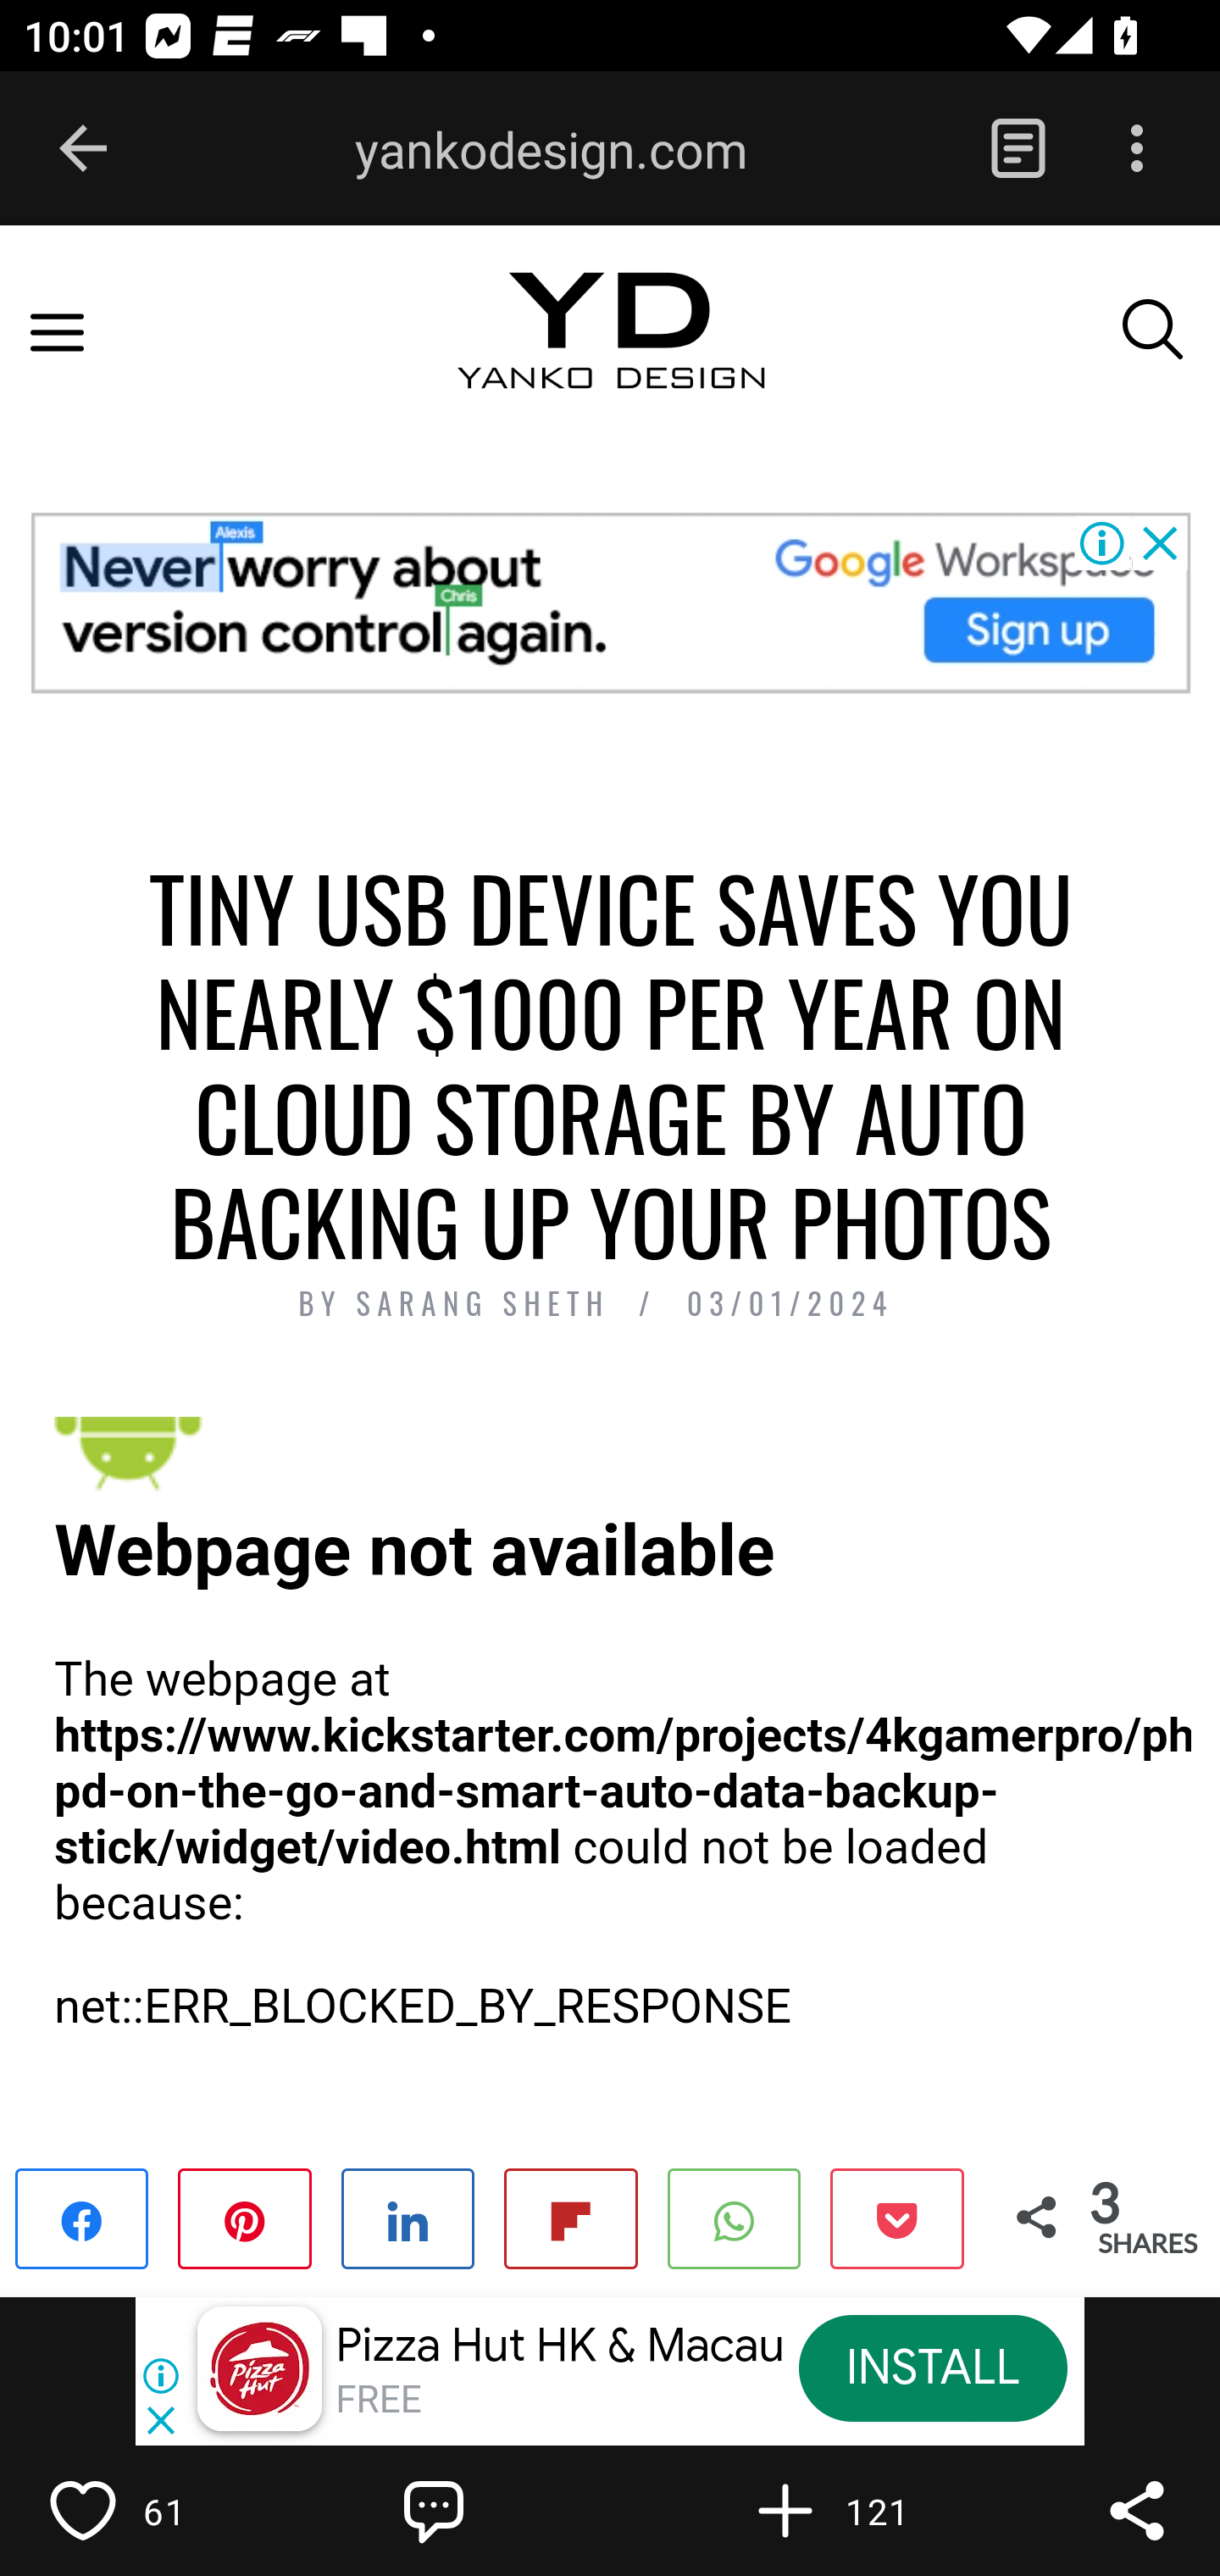 This screenshot has width=1220, height=2576. What do you see at coordinates (244, 2217) in the screenshot?
I see `A Pin A Pin` at bounding box center [244, 2217].